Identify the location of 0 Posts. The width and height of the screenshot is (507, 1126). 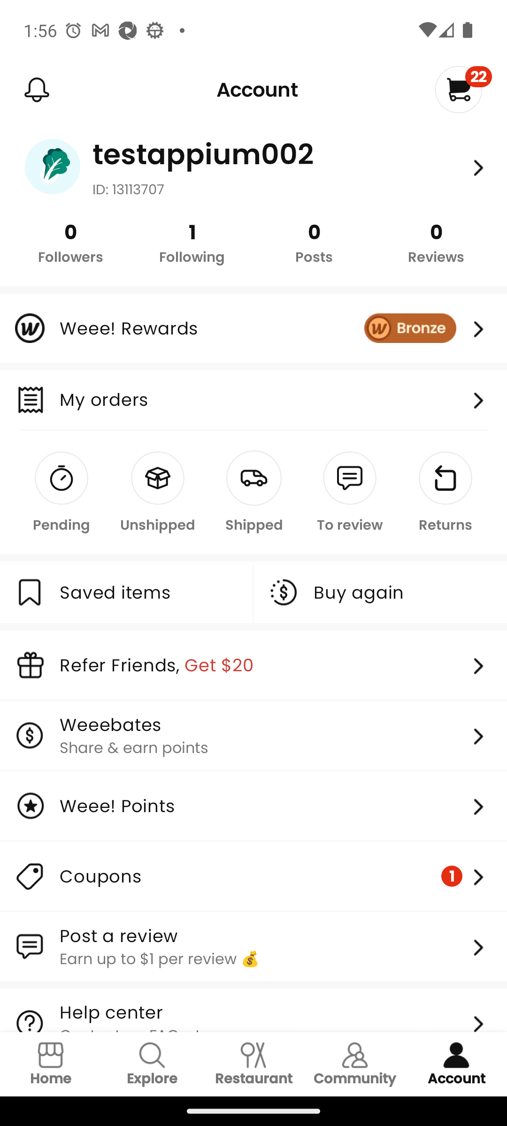
(314, 242).